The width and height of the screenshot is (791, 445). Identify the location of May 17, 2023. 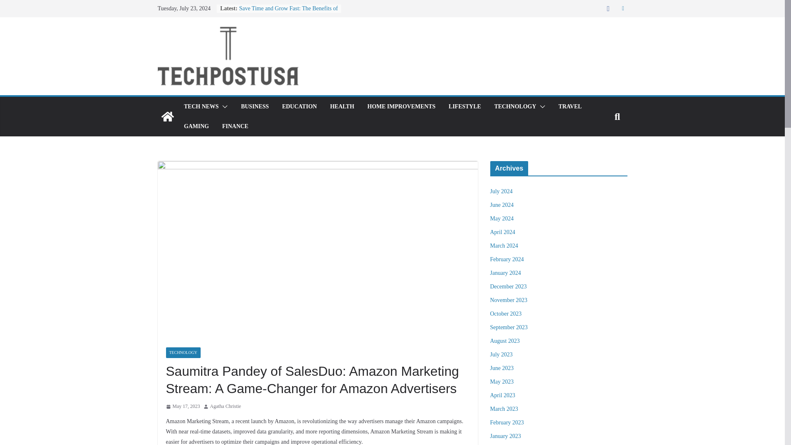
(183, 406).